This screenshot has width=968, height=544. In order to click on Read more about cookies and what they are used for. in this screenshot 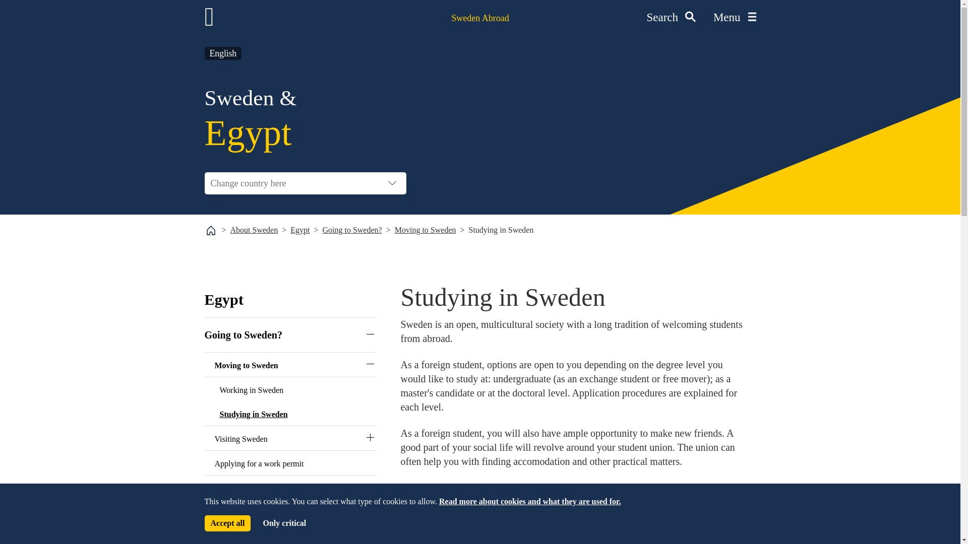, I will do `click(530, 502)`.